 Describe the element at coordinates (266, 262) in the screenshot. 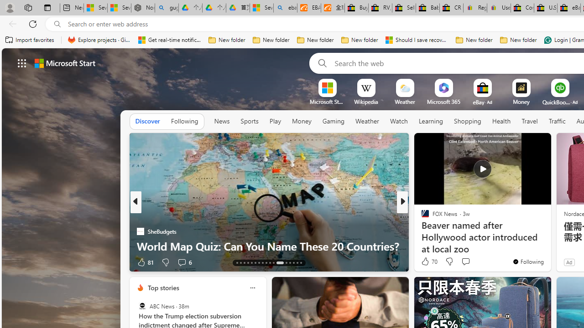

I see `AutomationID: tab-21` at that location.